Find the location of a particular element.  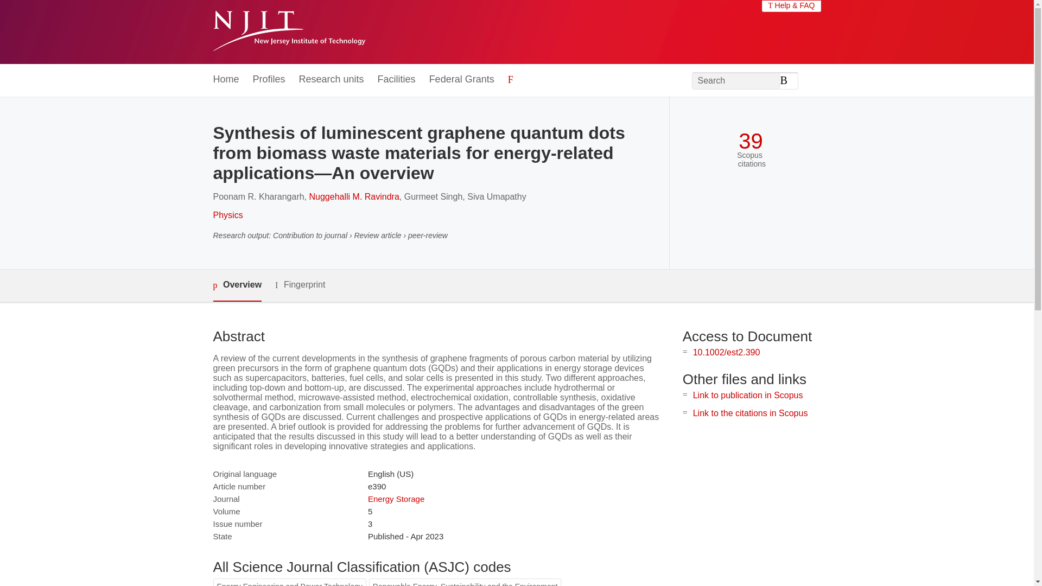

39 is located at coordinates (751, 141).